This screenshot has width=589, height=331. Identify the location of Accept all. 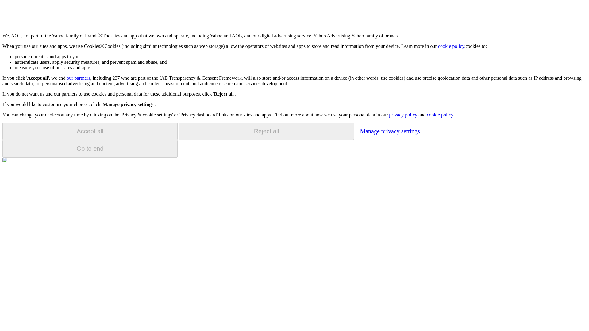
(90, 131).